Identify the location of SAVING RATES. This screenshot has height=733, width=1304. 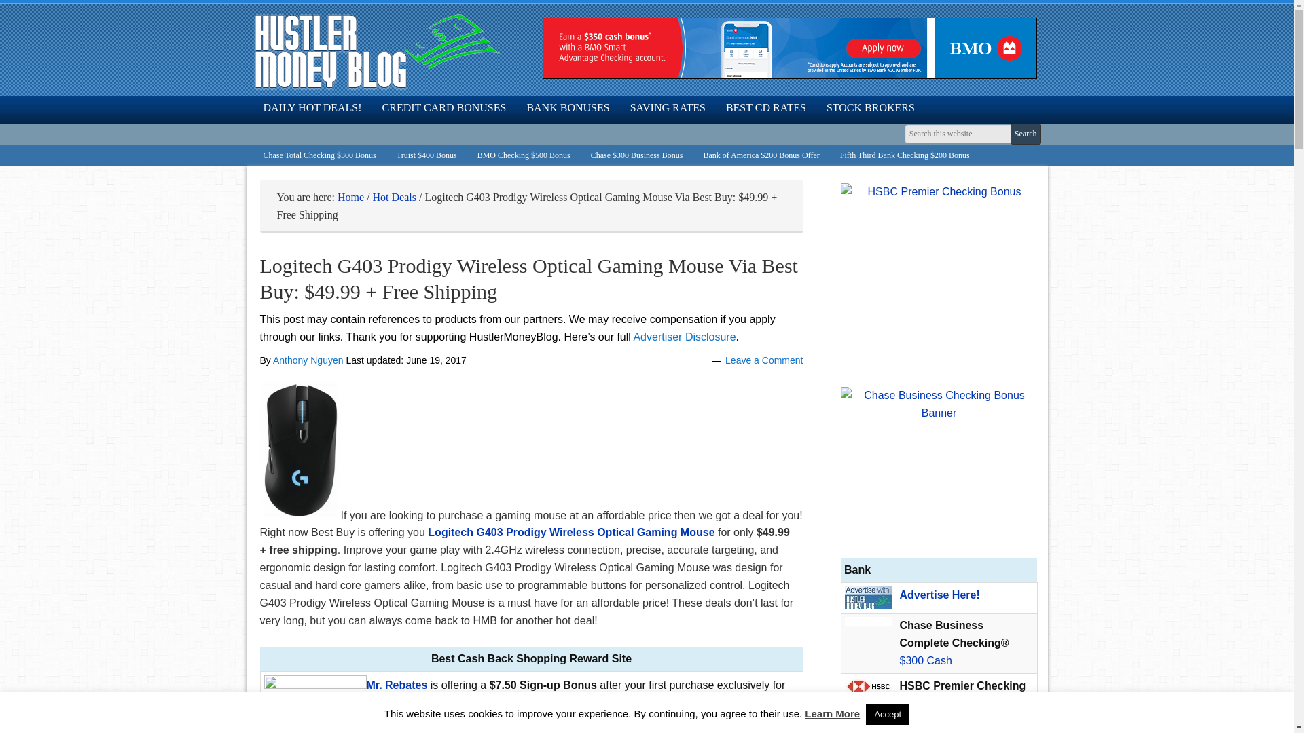
(668, 108).